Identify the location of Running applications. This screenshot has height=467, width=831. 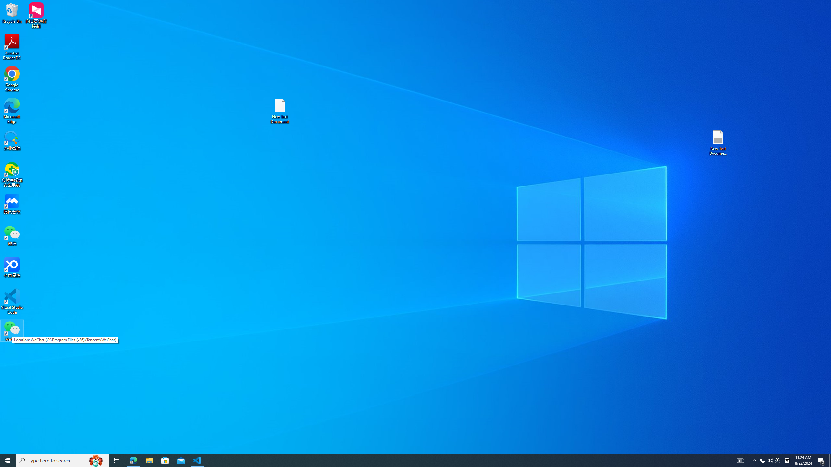
(62, 461).